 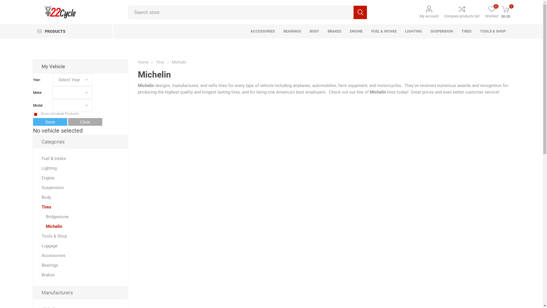 I want to click on Accessories, so click(x=54, y=256).